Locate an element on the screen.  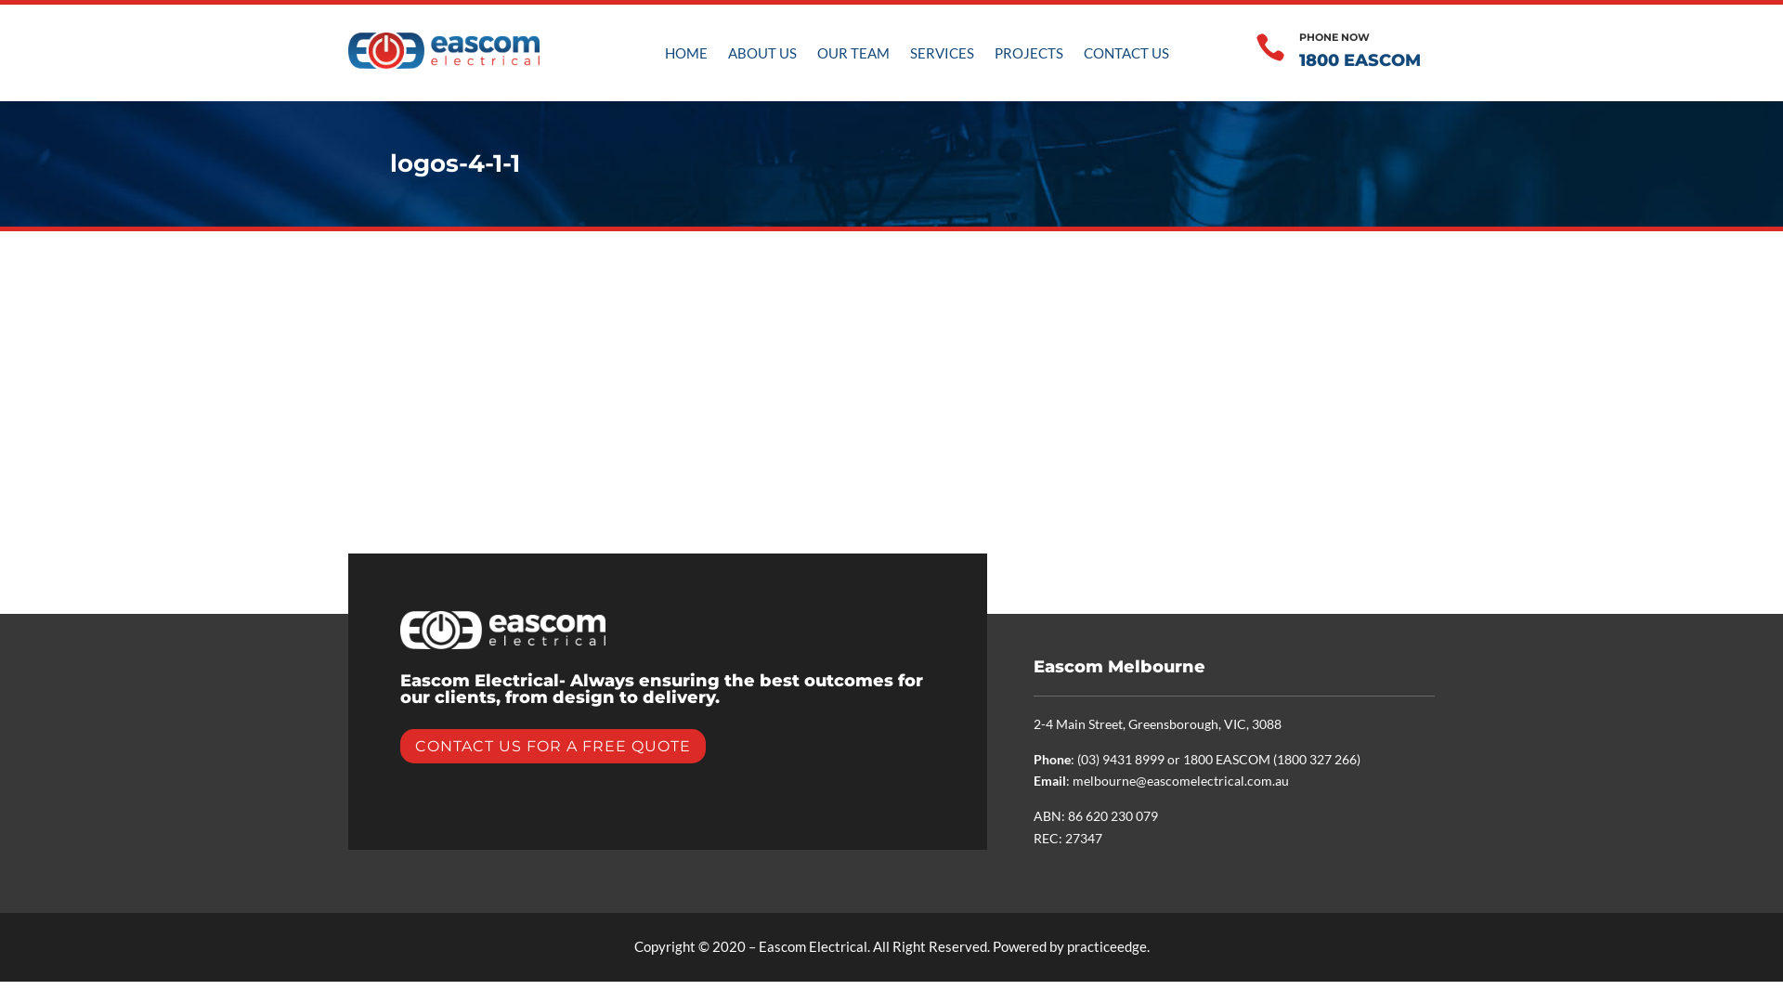
ABOUT US is located at coordinates (762, 57).